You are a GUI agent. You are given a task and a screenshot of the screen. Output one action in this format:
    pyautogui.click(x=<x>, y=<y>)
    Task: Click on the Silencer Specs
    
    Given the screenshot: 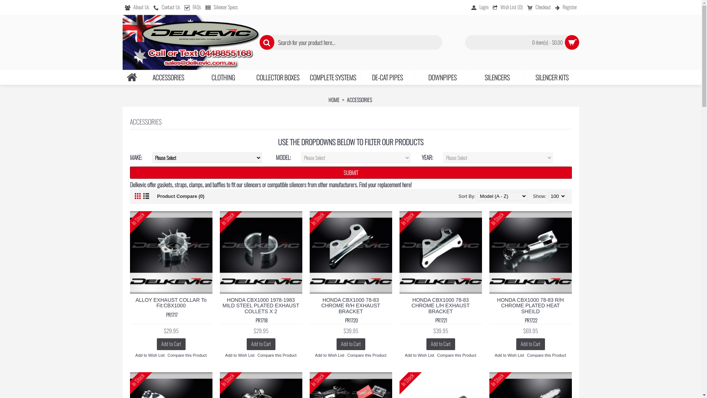 What is the action you would take?
    pyautogui.click(x=222, y=7)
    